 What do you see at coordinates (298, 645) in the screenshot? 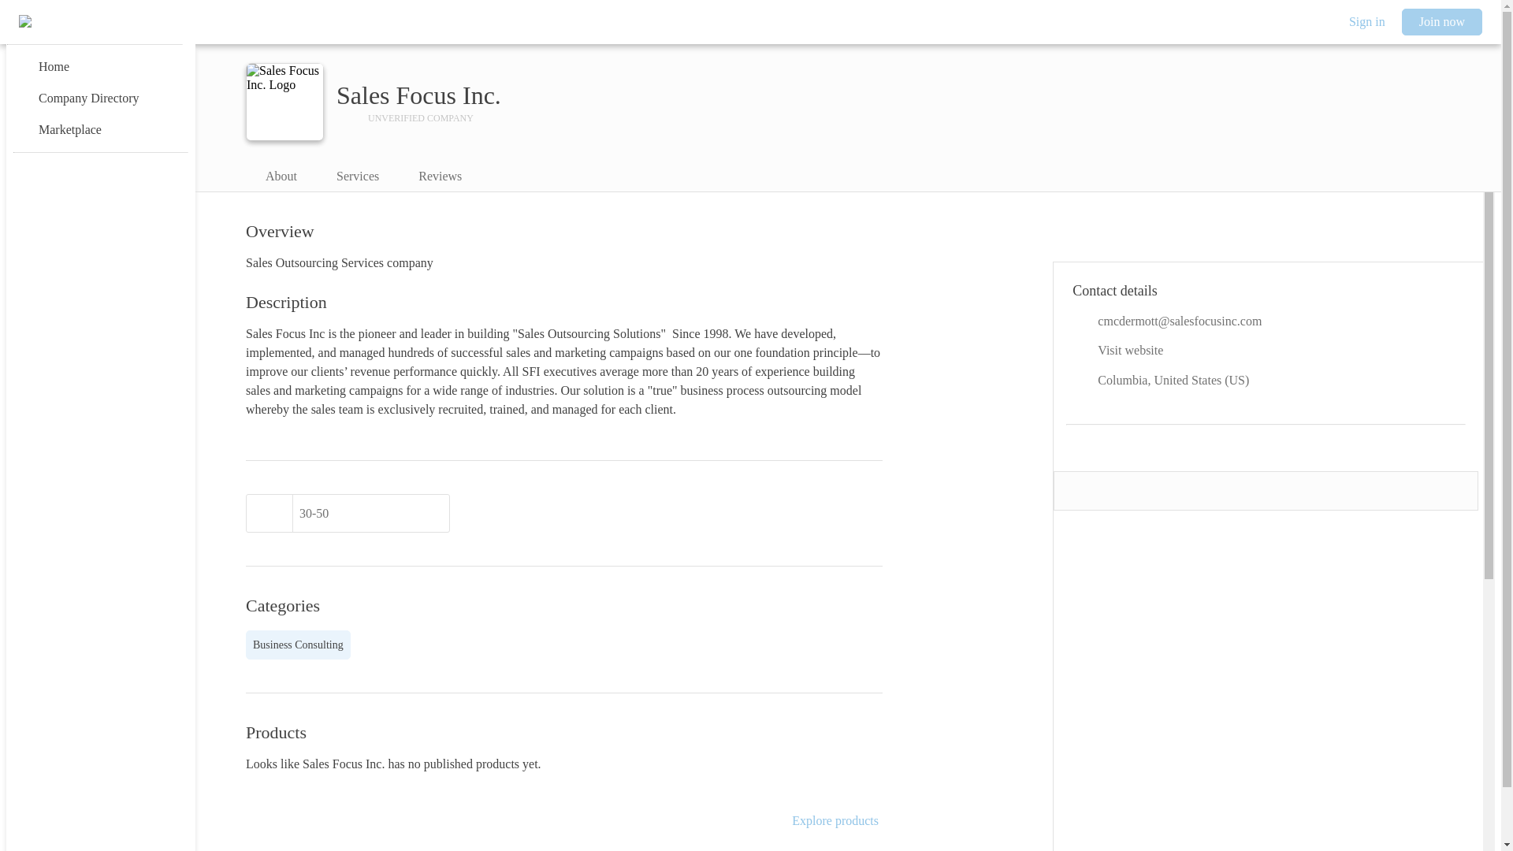
I see `Business Consulting` at bounding box center [298, 645].